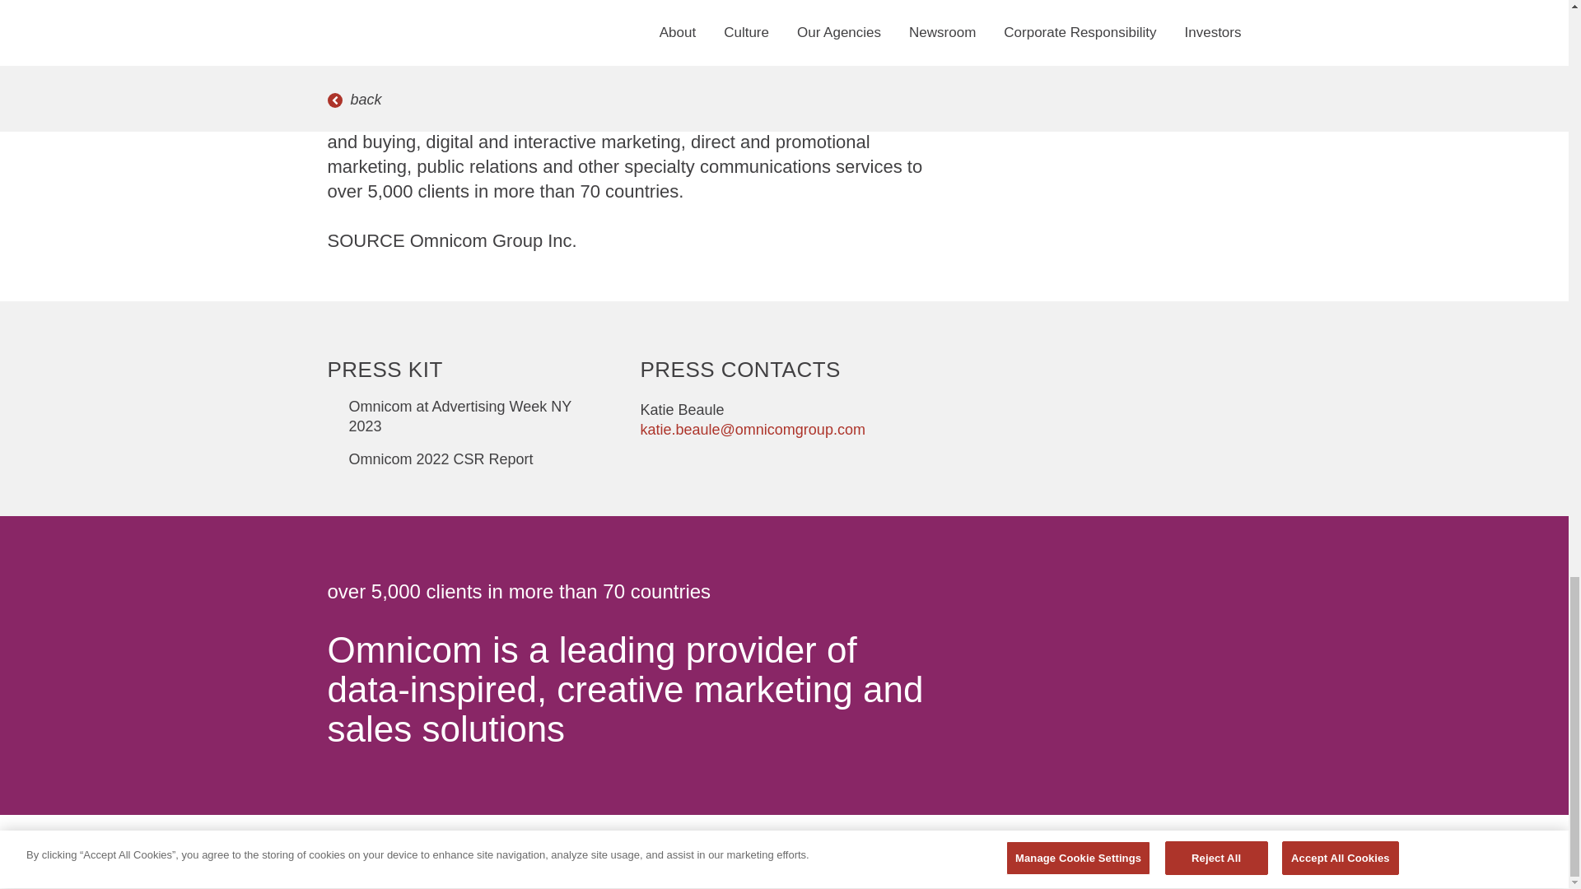  I want to click on Omnicom at Advertising Week NY 2023, so click(463, 417).